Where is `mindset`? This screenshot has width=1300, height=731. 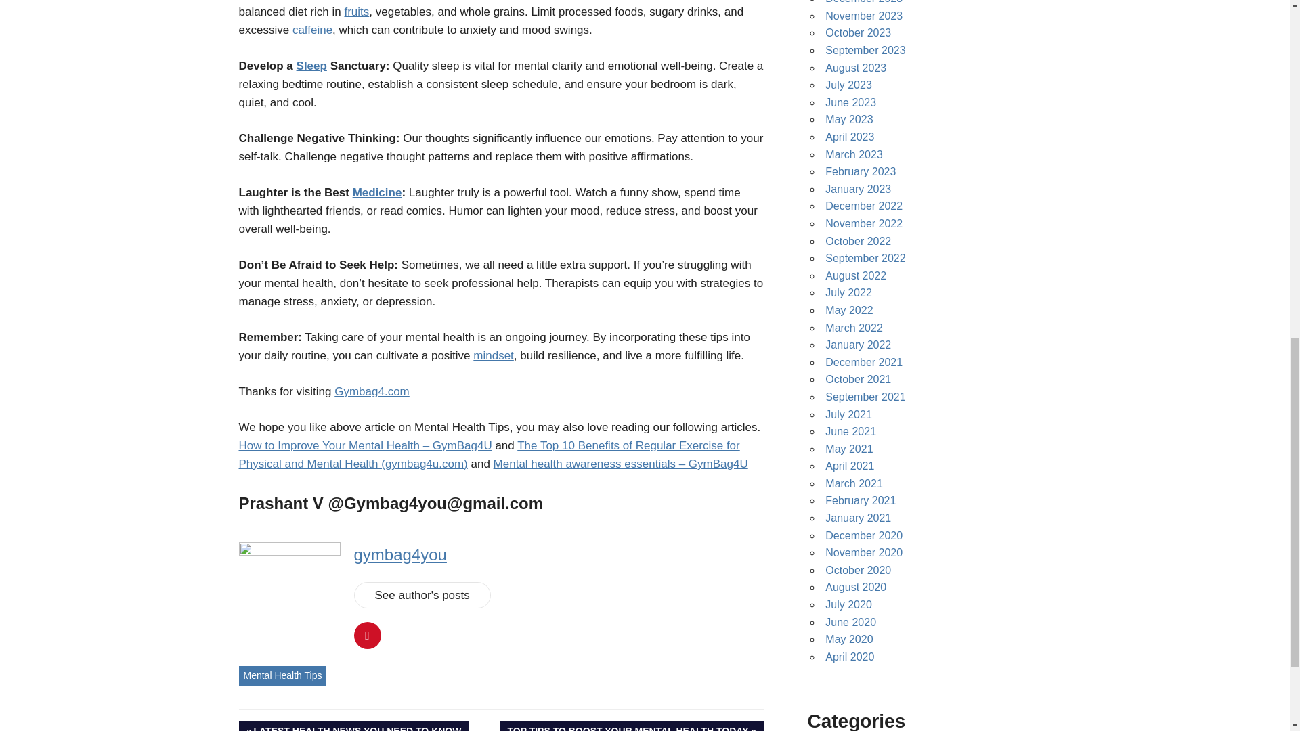
mindset is located at coordinates (493, 355).